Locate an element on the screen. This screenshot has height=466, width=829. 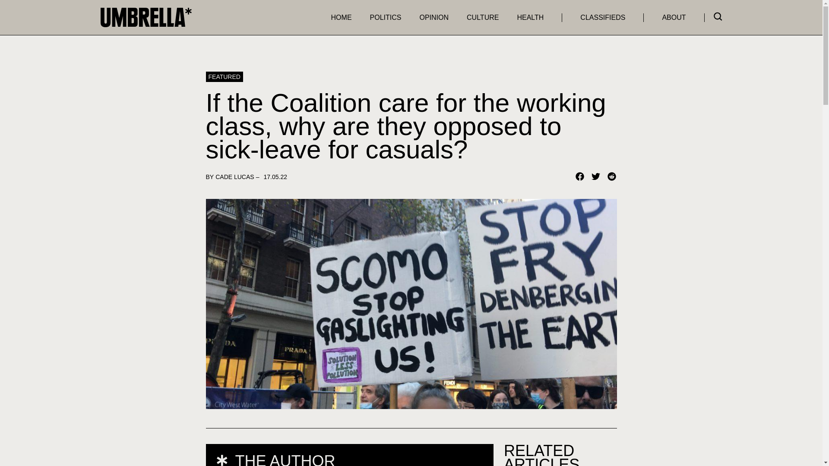
HEALTH is located at coordinates (530, 17).